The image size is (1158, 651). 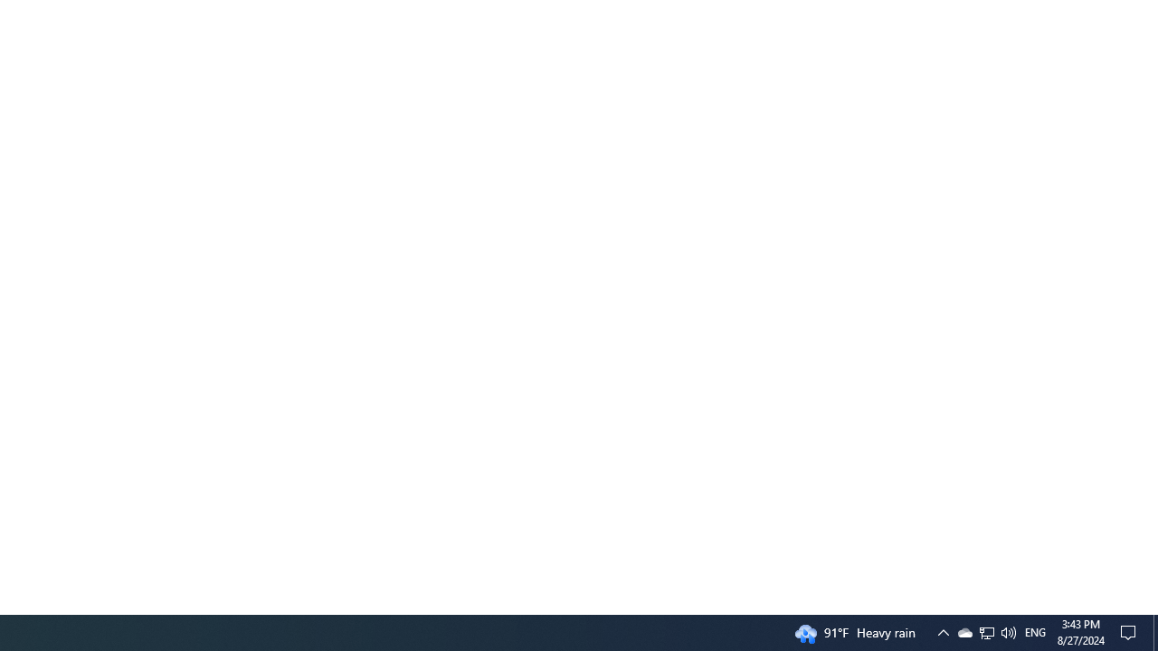 What do you see at coordinates (1131, 633) in the screenshot?
I see `Action Center, No new notifications` at bounding box center [1131, 633].